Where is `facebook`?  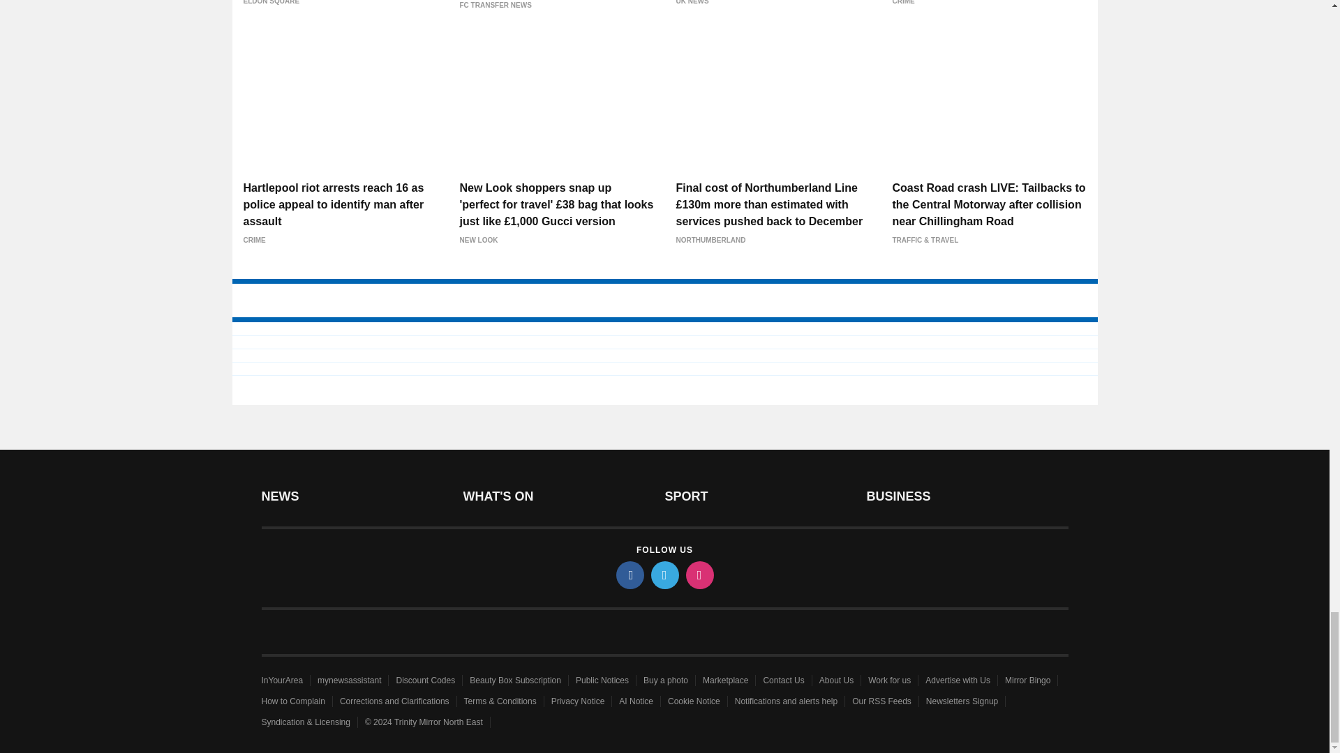
facebook is located at coordinates (629, 575).